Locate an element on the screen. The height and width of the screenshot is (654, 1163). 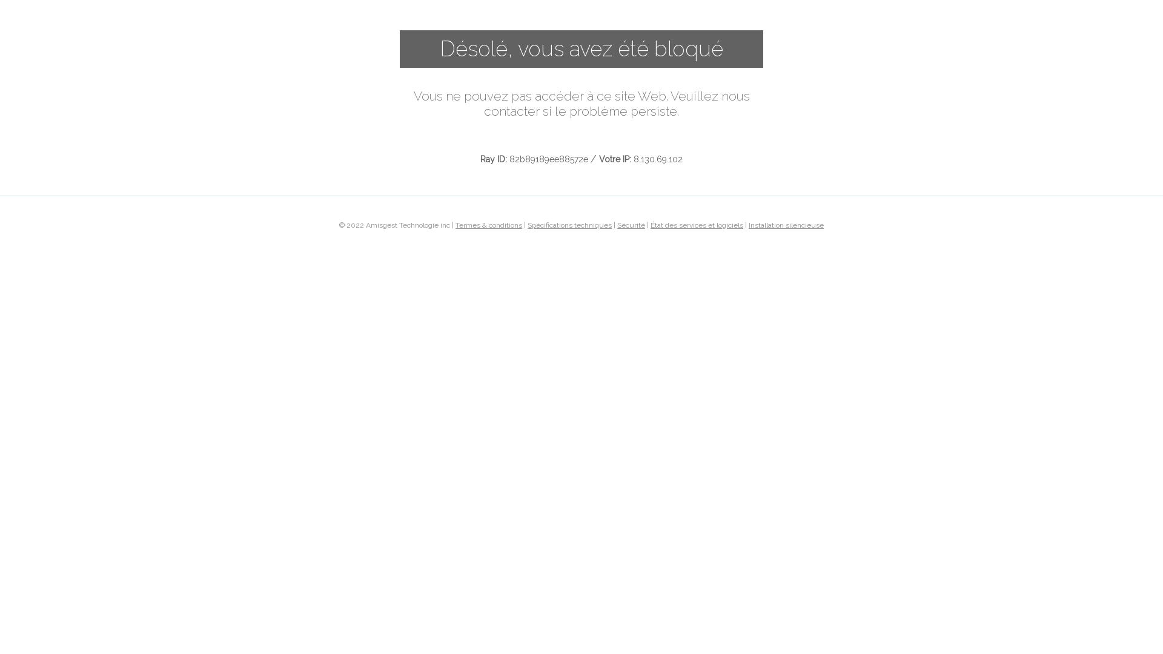
Installation silencieuse is located at coordinates (786, 225).